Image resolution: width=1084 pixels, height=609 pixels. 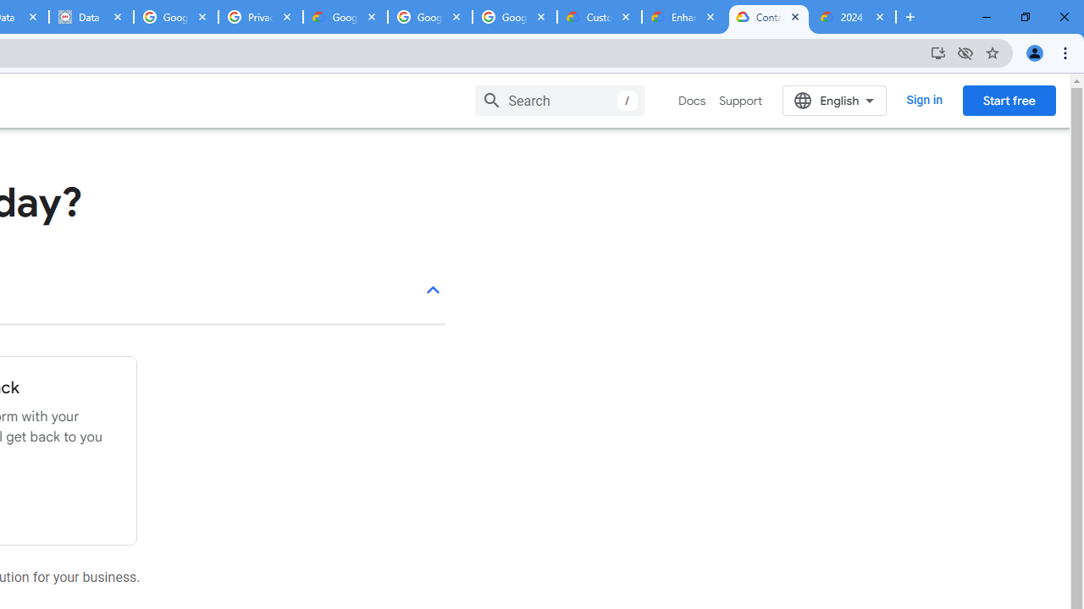 What do you see at coordinates (938, 52) in the screenshot?
I see `Install Google Cloud` at bounding box center [938, 52].